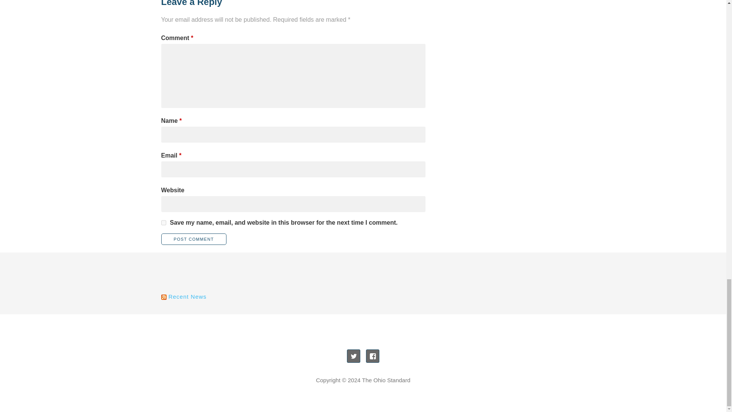 This screenshot has width=732, height=412. What do you see at coordinates (187, 296) in the screenshot?
I see `Recent News` at bounding box center [187, 296].